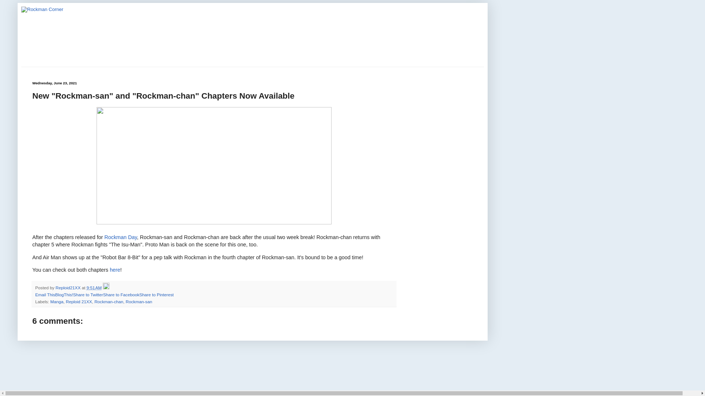 Image resolution: width=705 pixels, height=396 pixels. Describe the element at coordinates (115, 270) in the screenshot. I see `here` at that location.